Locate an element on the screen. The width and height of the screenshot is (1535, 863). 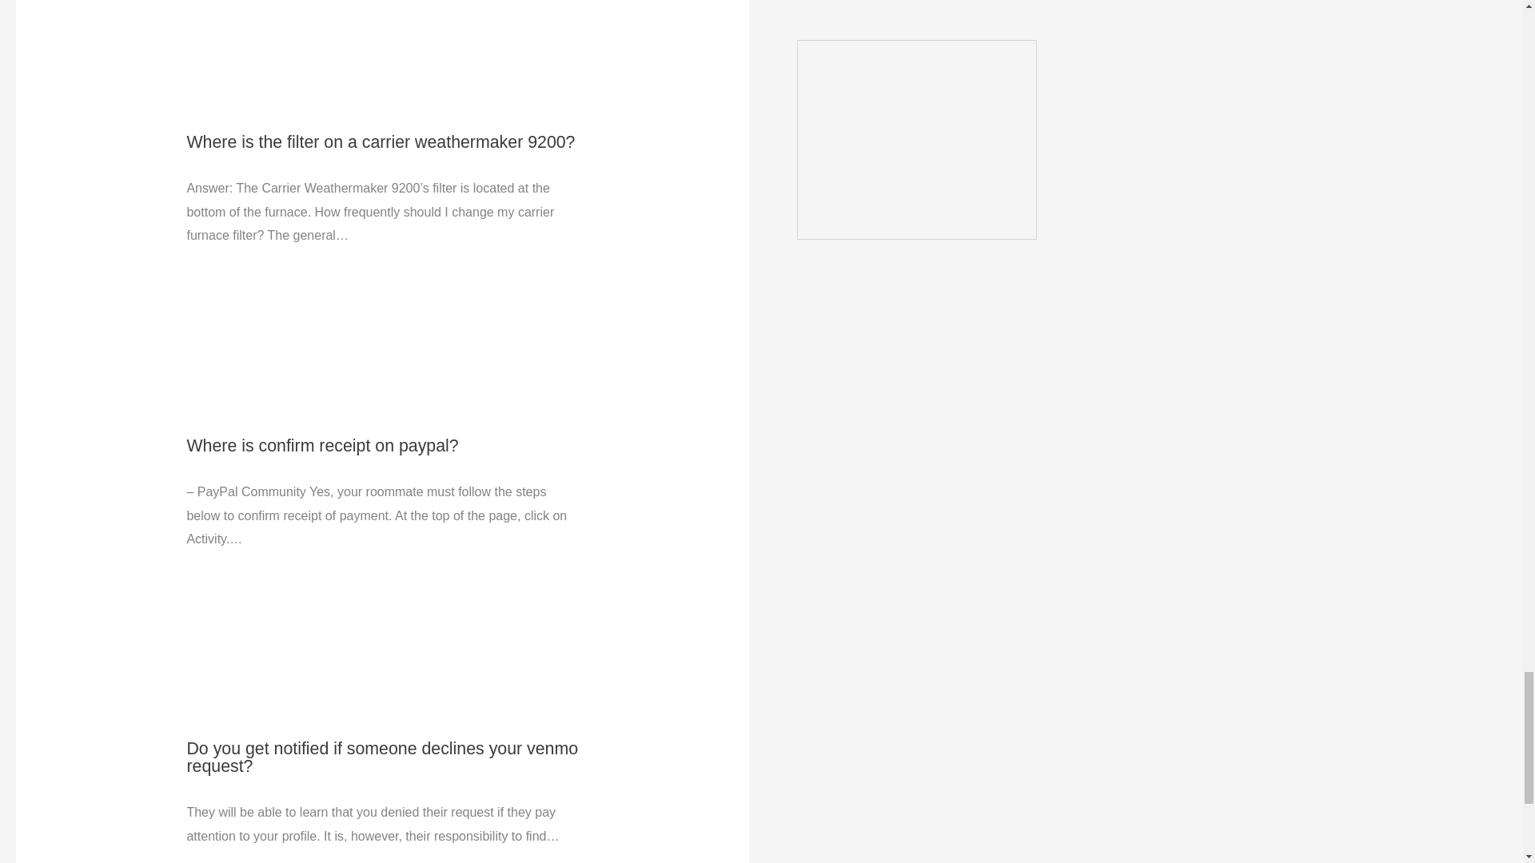
Do you get notified if someone declines your venmo request? is located at coordinates (382, 756).